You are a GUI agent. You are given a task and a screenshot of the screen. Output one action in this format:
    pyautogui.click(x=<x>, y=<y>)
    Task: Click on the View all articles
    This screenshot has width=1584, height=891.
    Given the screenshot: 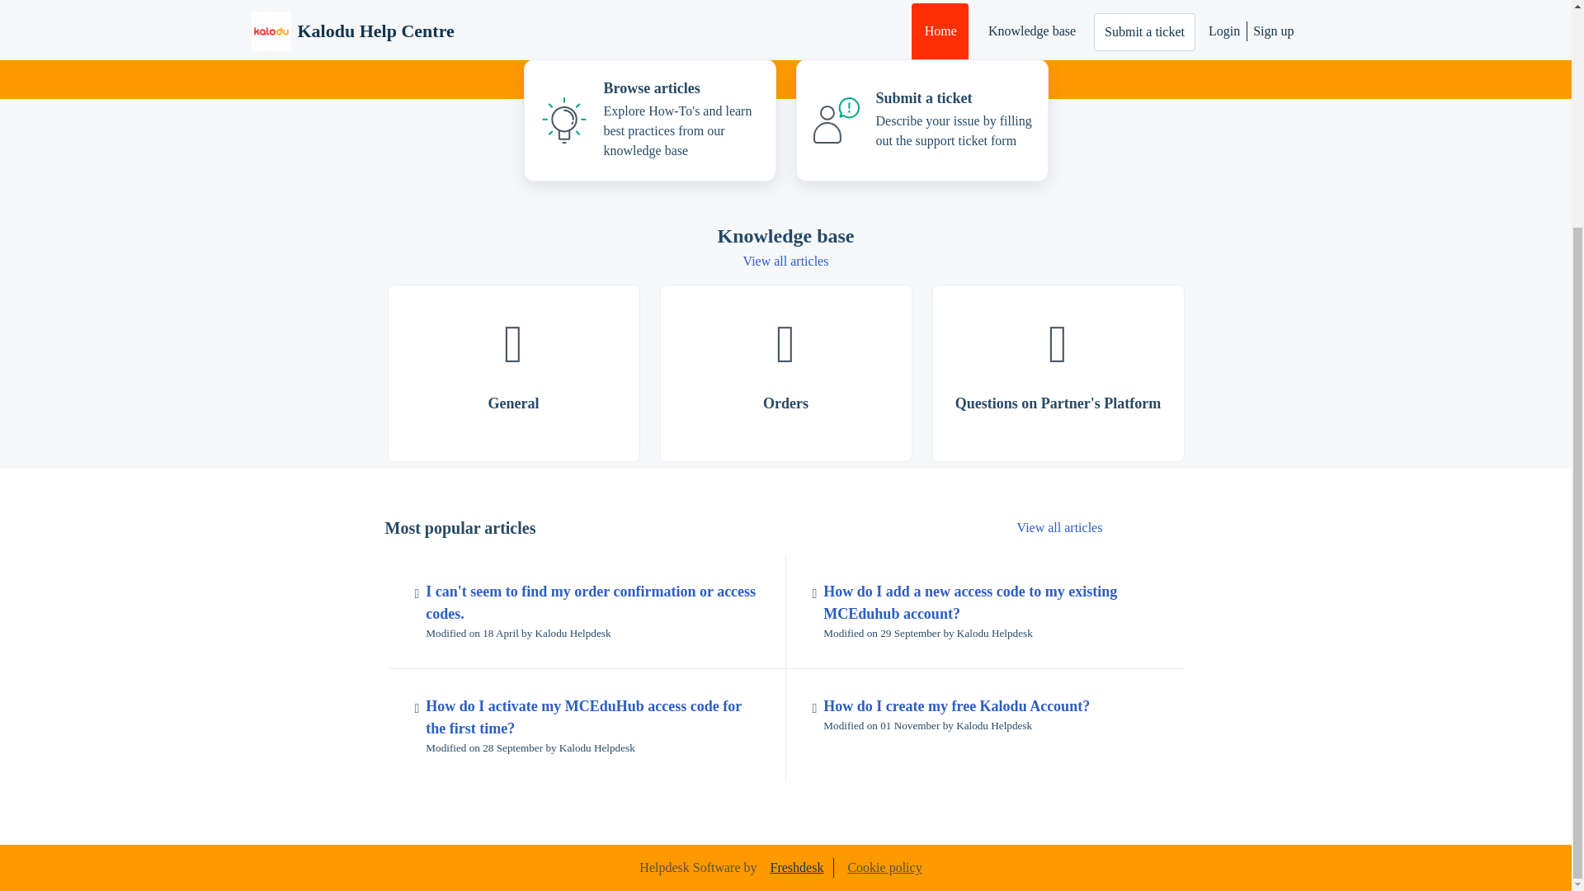 What is the action you would take?
    pyautogui.click(x=785, y=261)
    